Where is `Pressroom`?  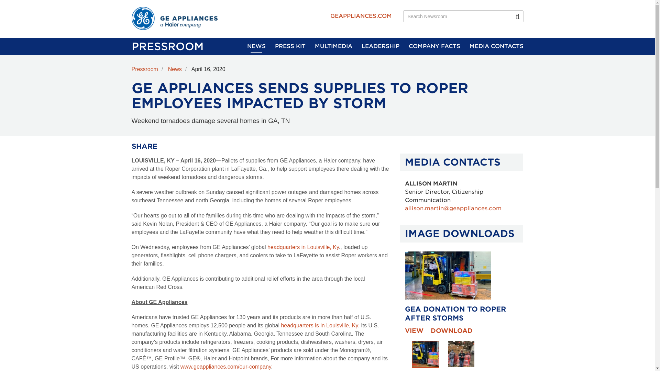
Pressroom is located at coordinates (148, 69).